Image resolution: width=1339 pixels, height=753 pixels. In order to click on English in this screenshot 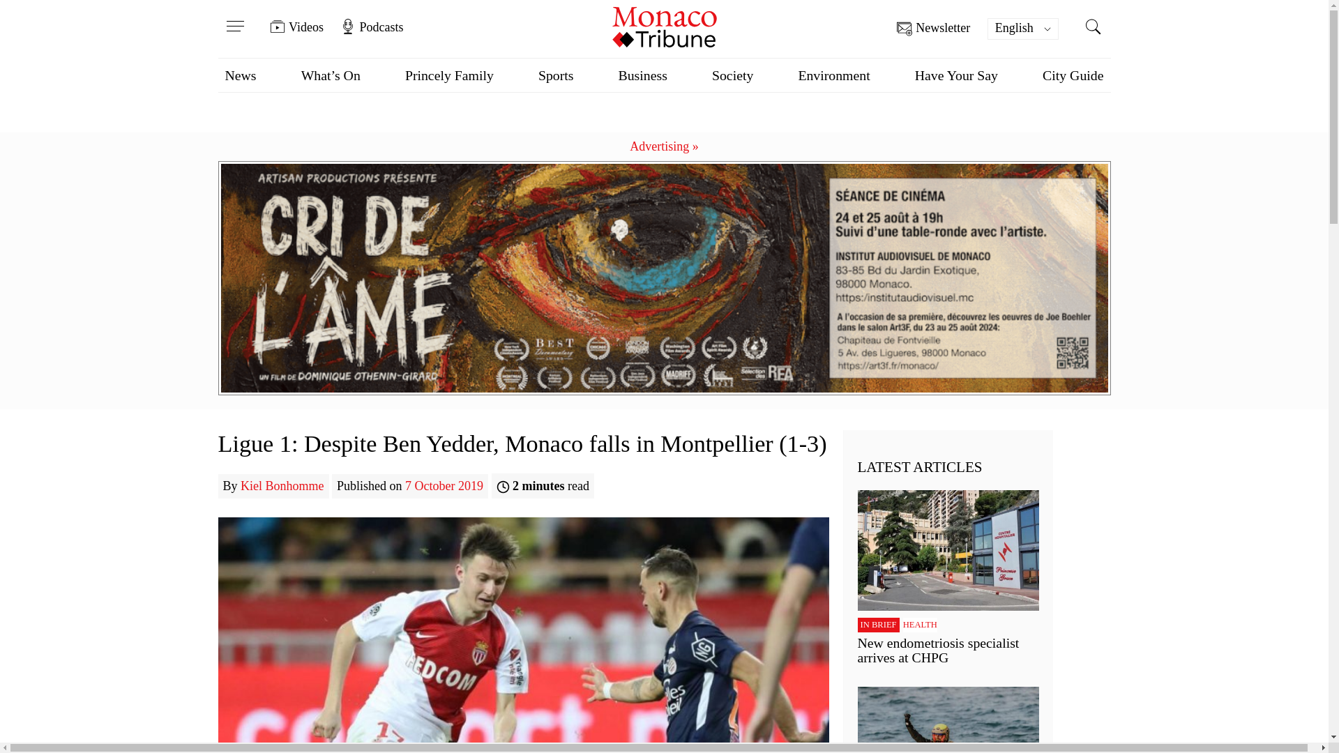, I will do `click(1023, 29)`.